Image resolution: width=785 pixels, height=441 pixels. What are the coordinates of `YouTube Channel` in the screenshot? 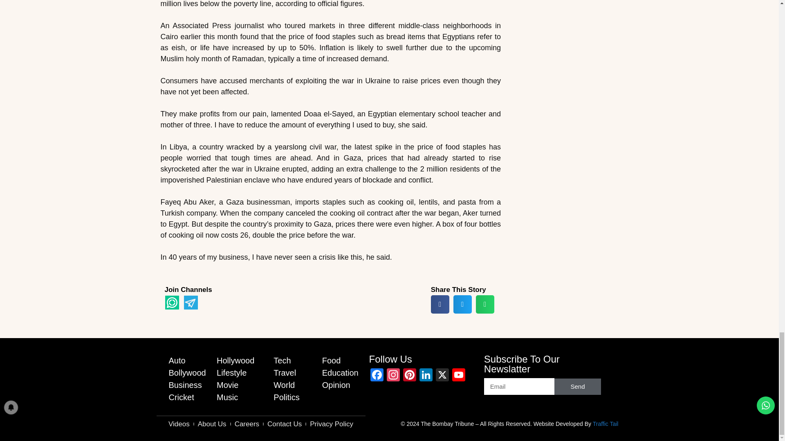 It's located at (459, 376).